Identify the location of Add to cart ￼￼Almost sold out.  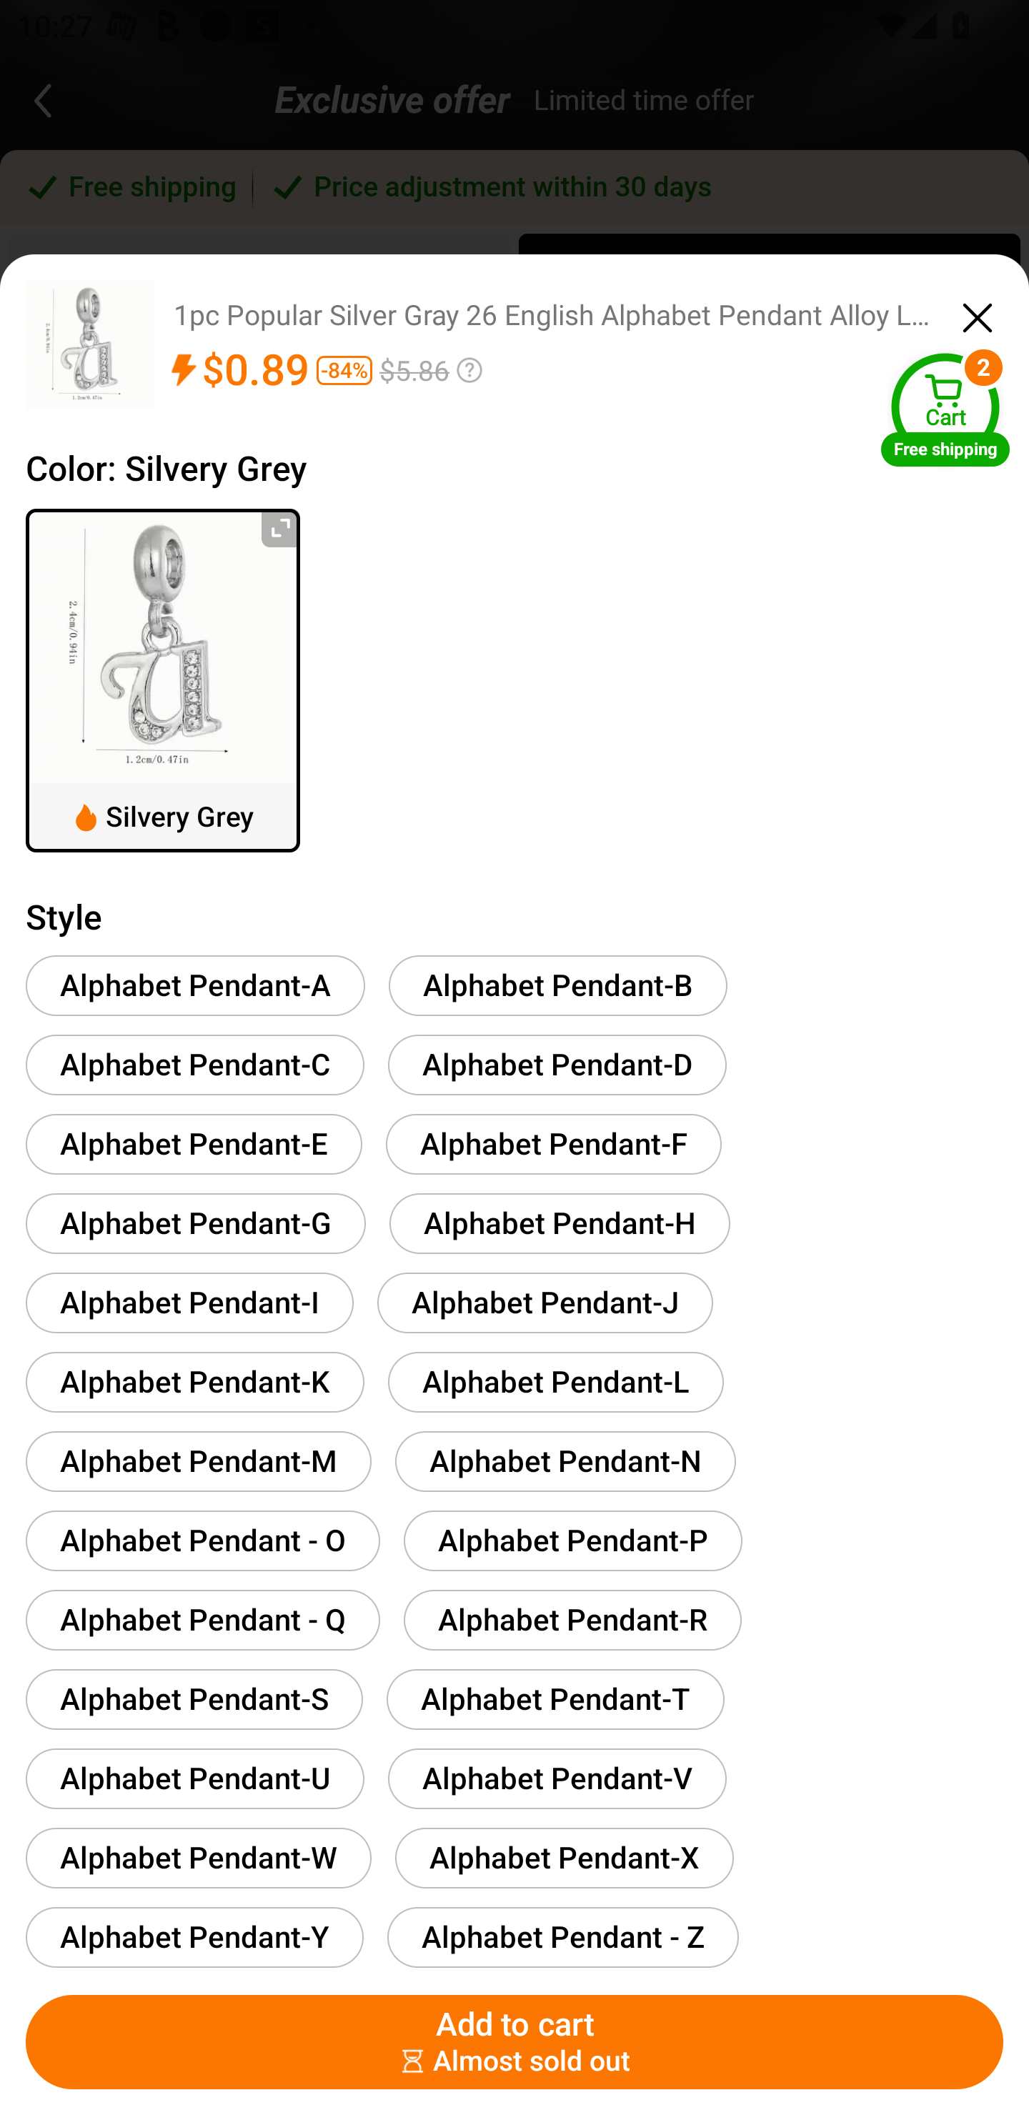
(514, 2042).